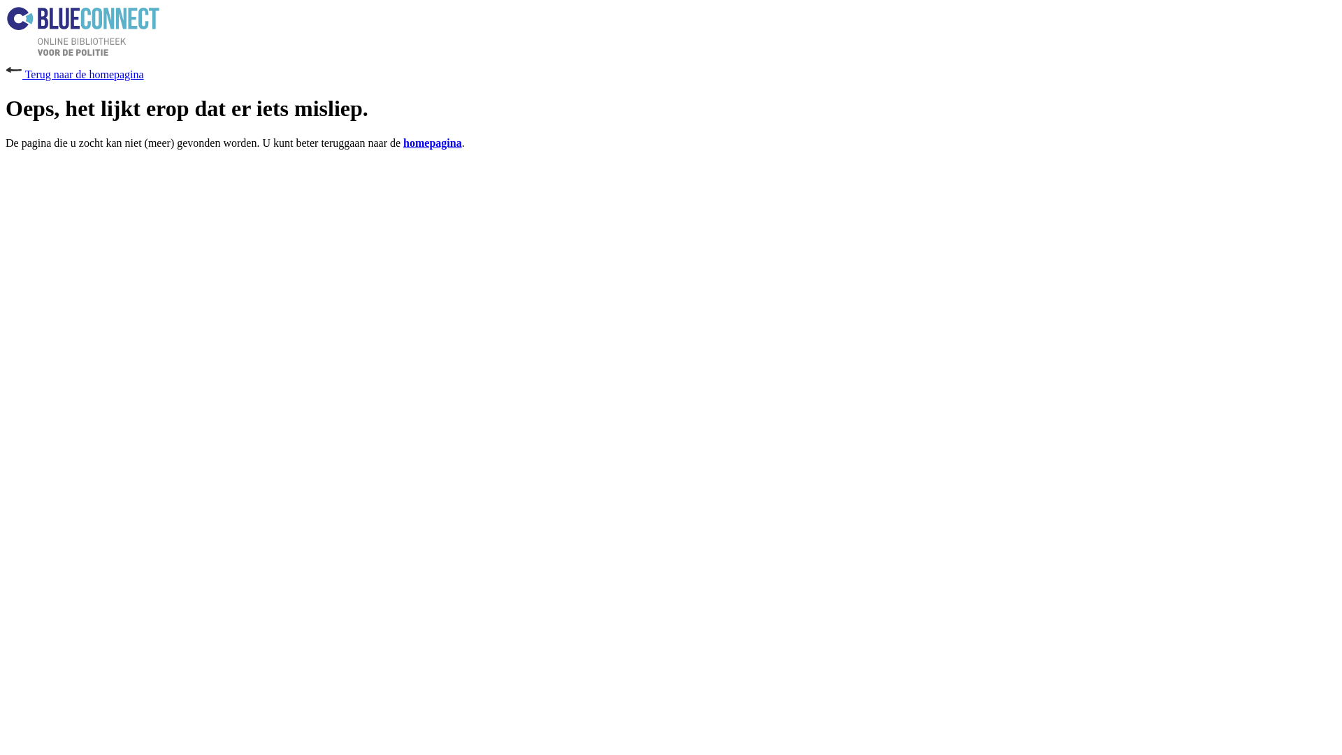  I want to click on homepagina, so click(433, 143).